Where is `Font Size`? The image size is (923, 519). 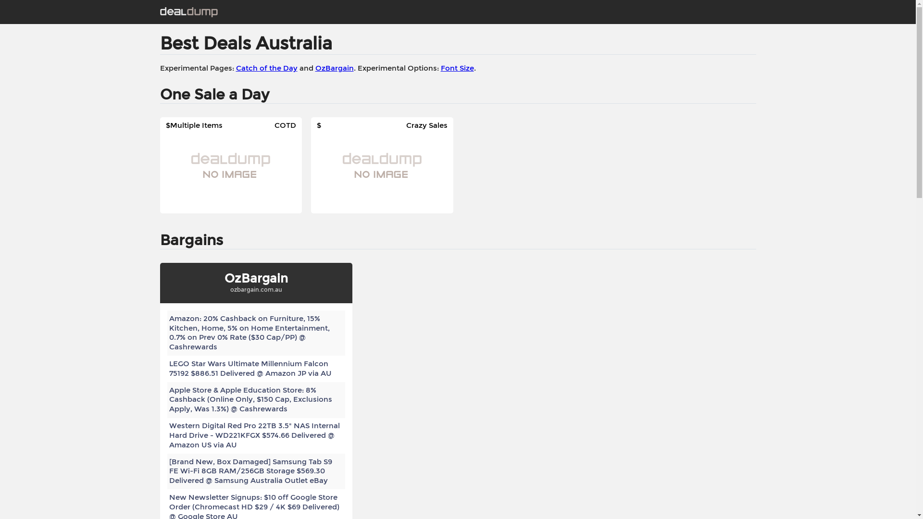 Font Size is located at coordinates (457, 68).